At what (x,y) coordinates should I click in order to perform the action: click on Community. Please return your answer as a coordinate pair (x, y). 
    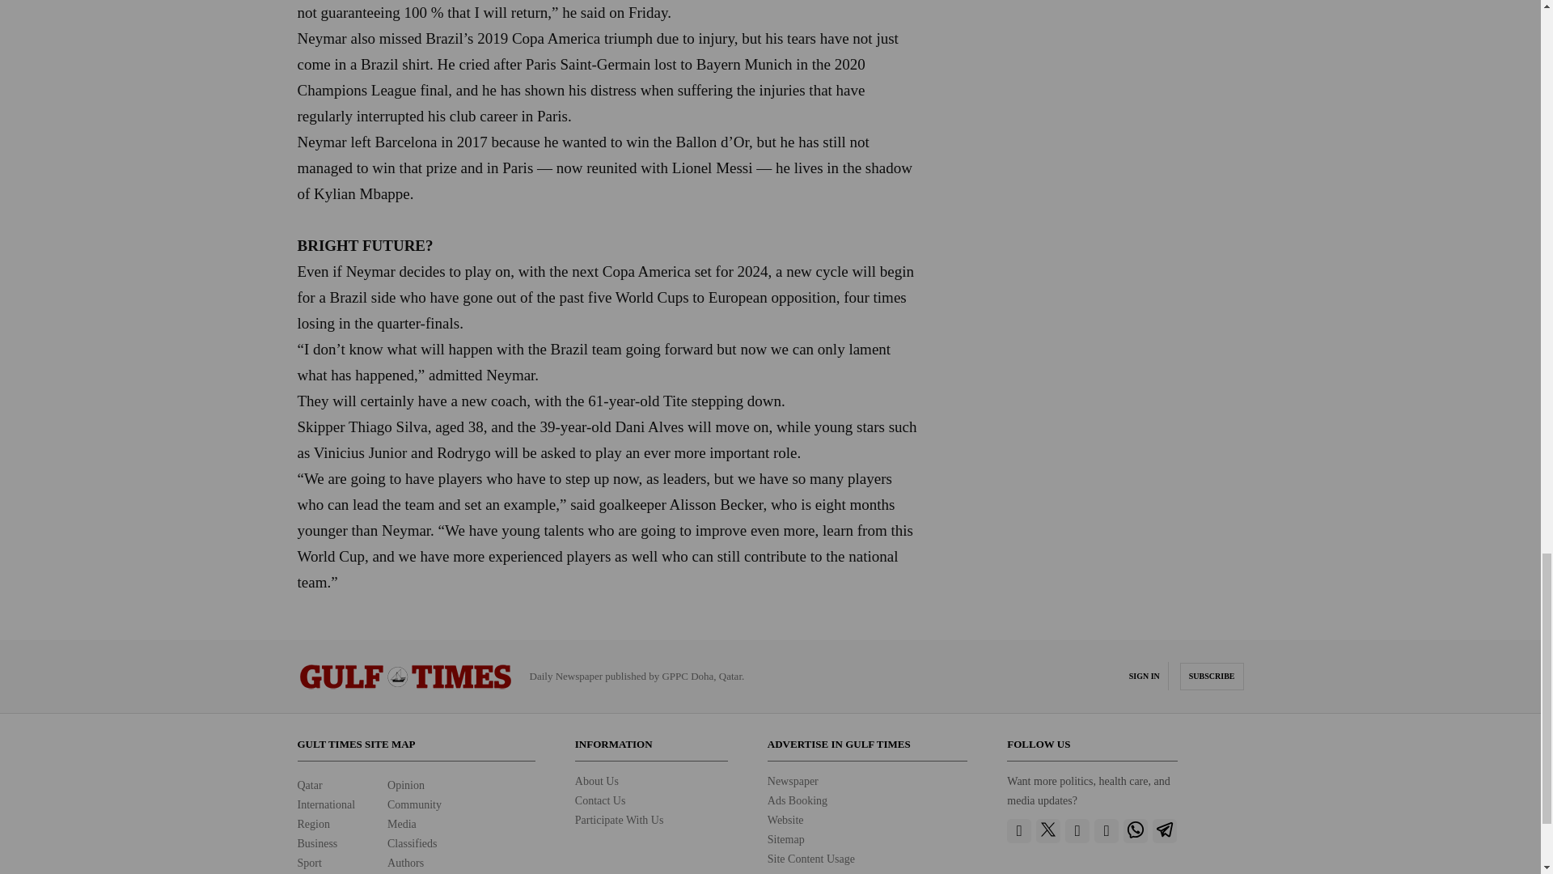
    Looking at the image, I should click on (414, 804).